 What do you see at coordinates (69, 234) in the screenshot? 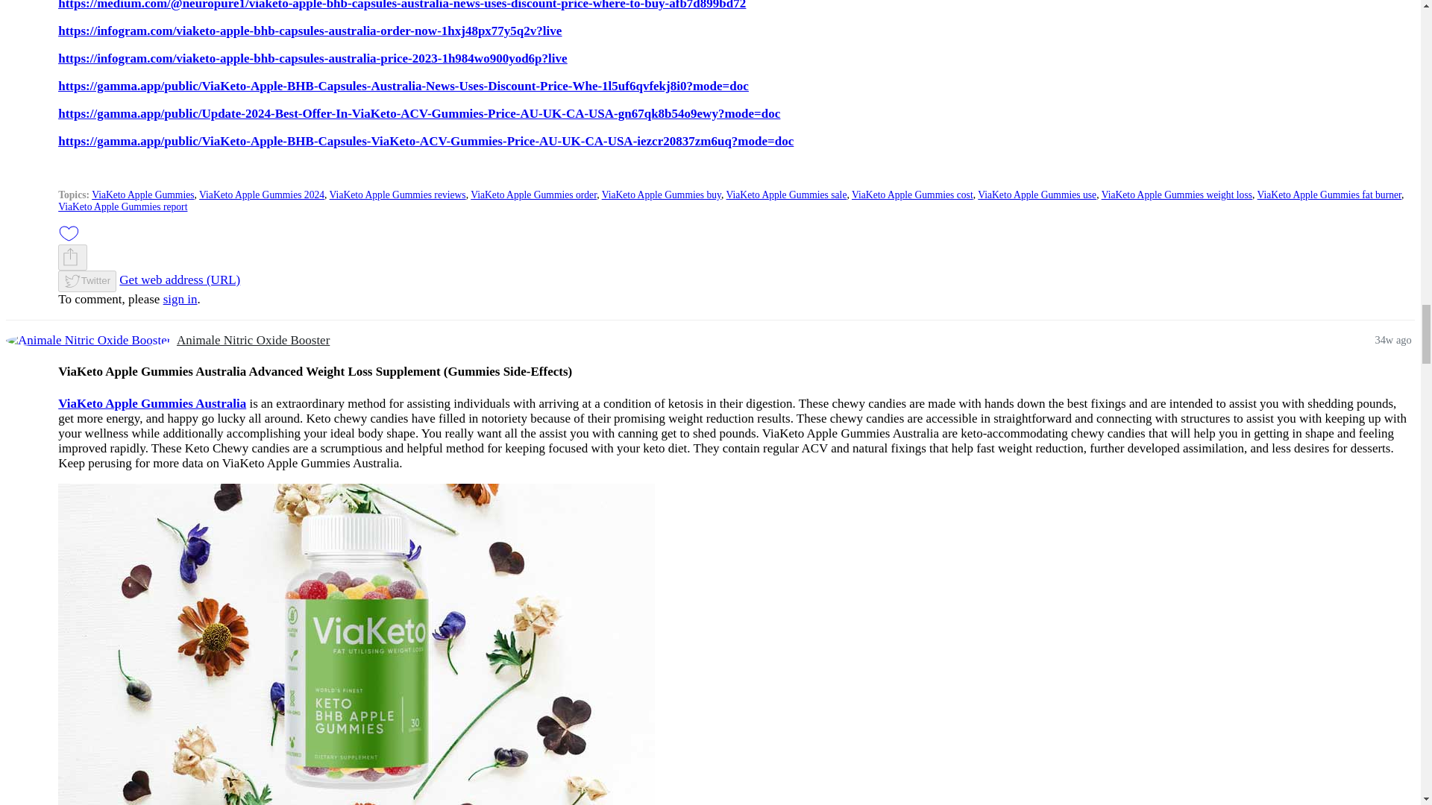
I see `Like` at bounding box center [69, 234].